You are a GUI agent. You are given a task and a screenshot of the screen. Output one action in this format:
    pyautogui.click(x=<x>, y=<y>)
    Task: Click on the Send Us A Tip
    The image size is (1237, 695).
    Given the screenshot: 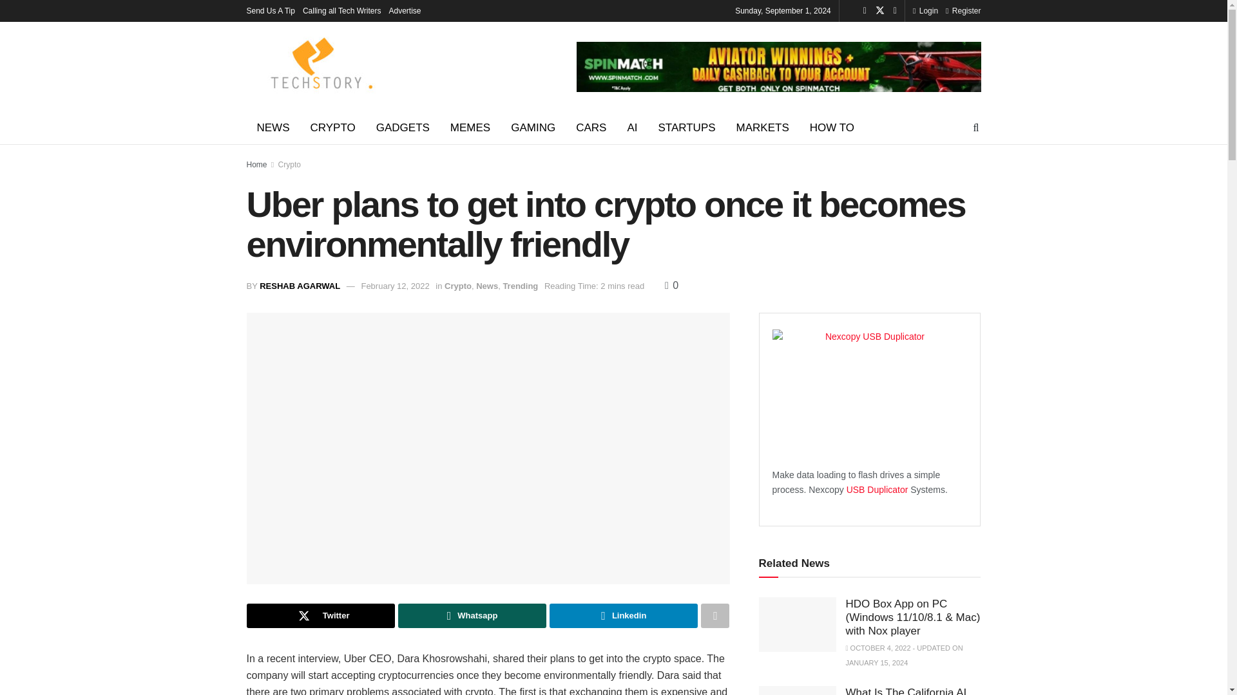 What is the action you would take?
    pyautogui.click(x=270, y=10)
    